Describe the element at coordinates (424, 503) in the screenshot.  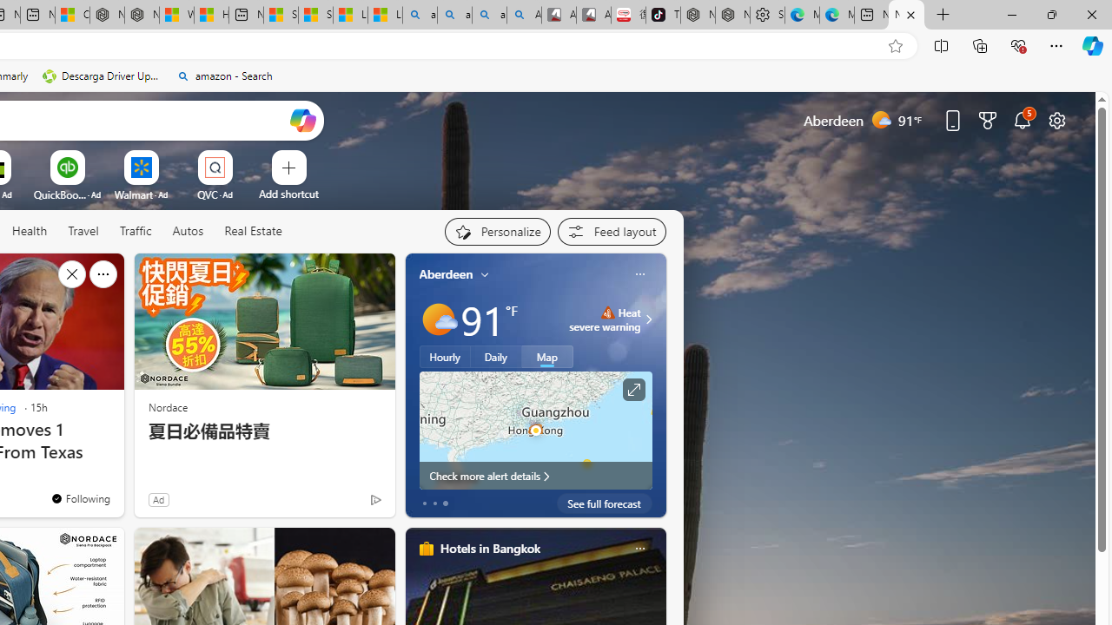
I see `tab-0` at that location.